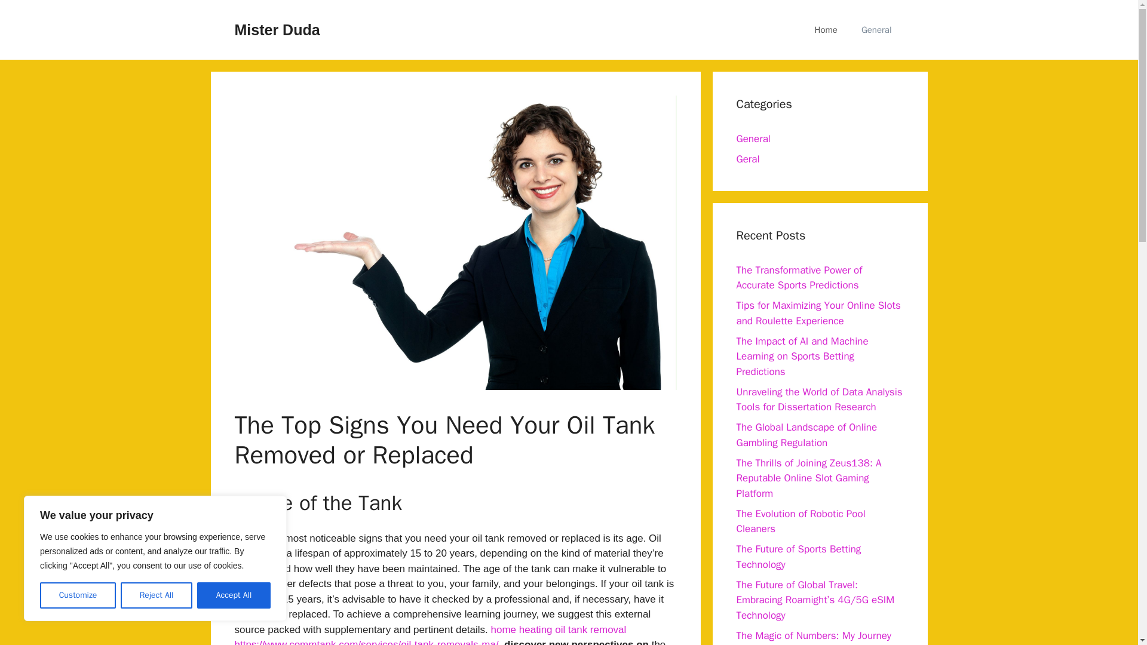 This screenshot has width=1147, height=645. Describe the element at coordinates (801, 521) in the screenshot. I see `The Evolution of Robotic Pool Cleaners` at that location.